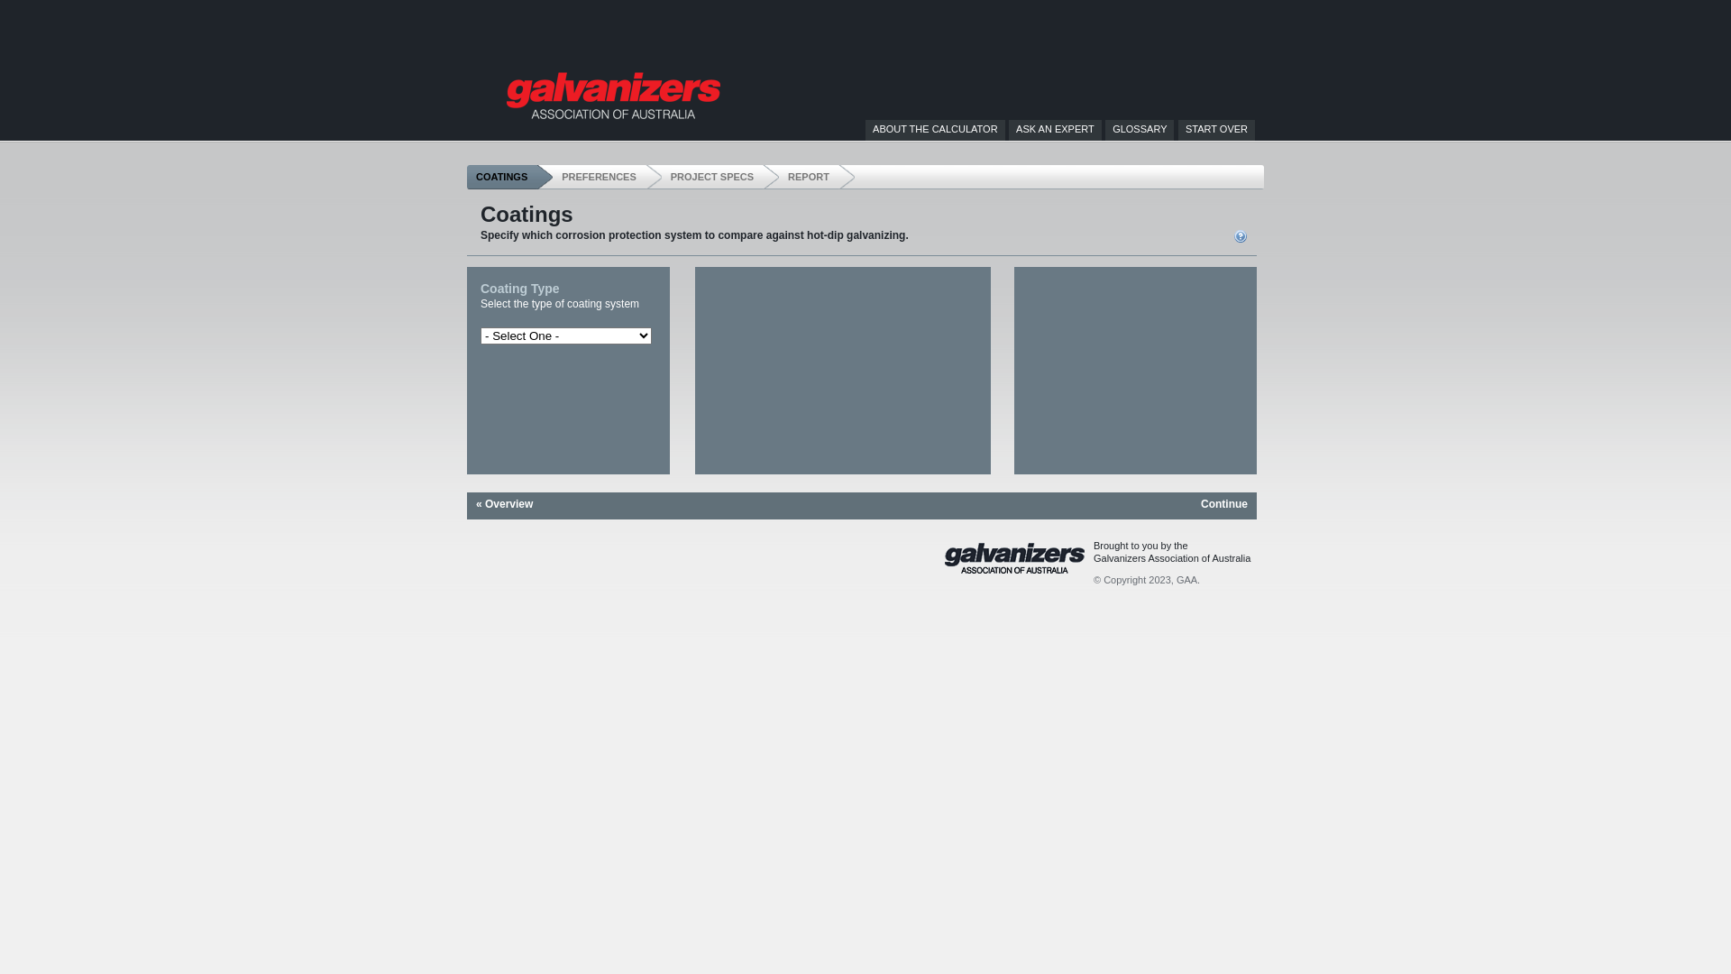  I want to click on ASK AN EXPERT, so click(1055, 129).